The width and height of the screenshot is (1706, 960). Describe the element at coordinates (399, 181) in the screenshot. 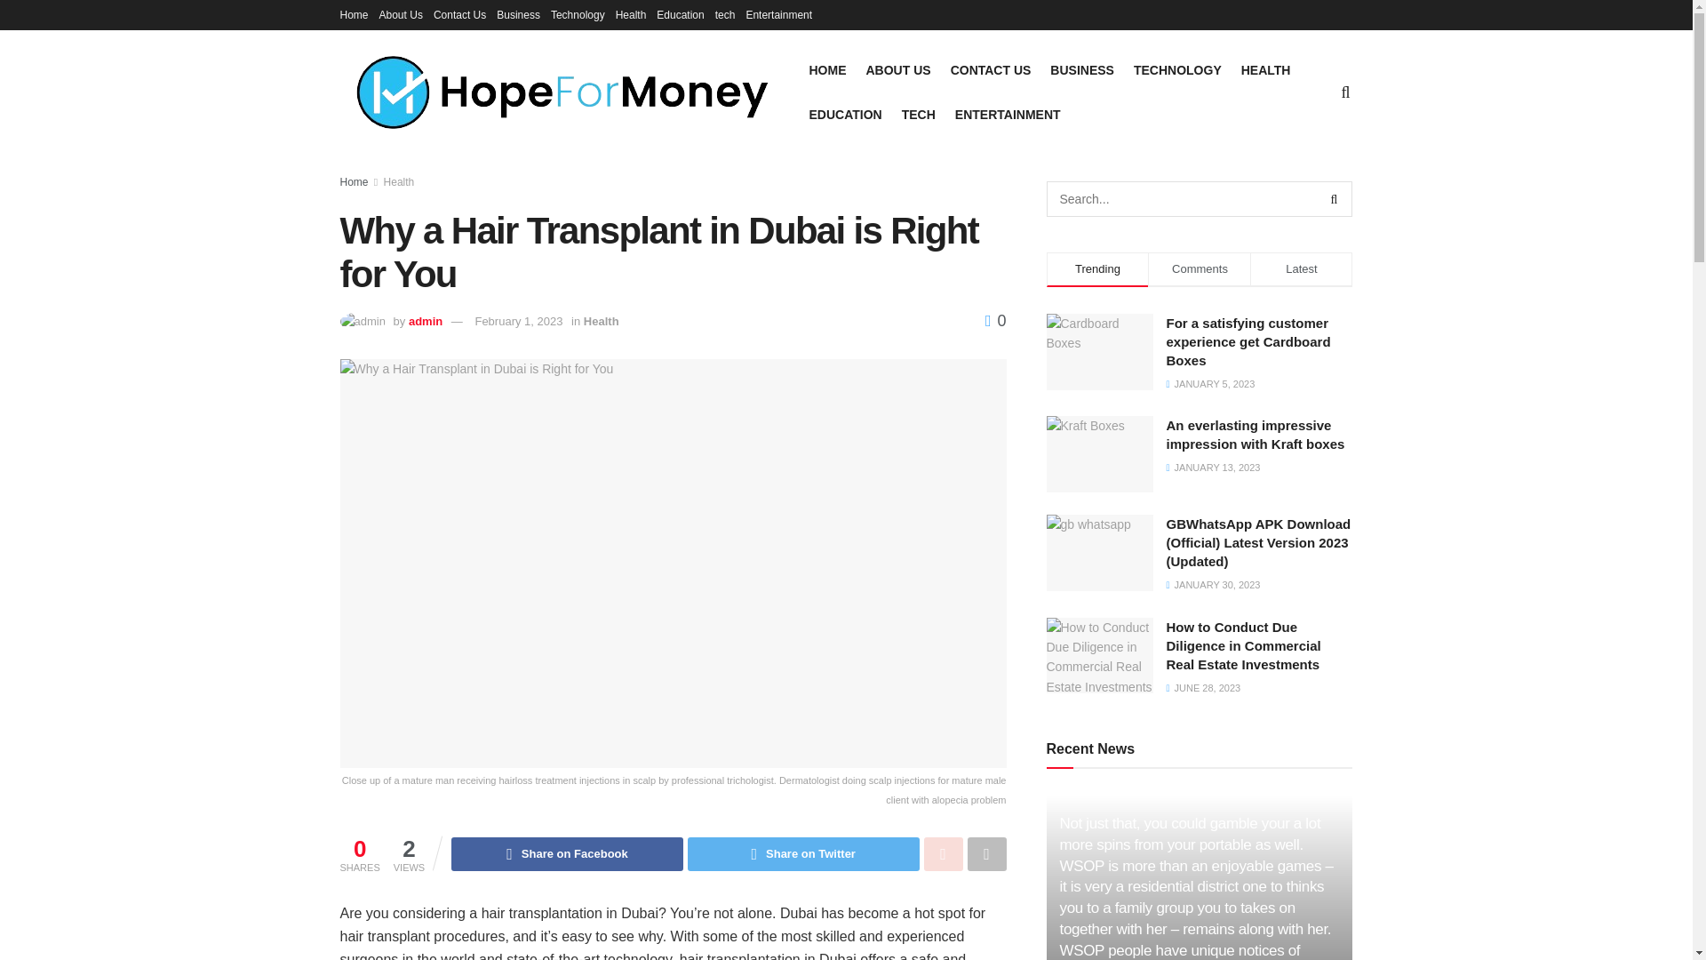

I see `Health` at that location.